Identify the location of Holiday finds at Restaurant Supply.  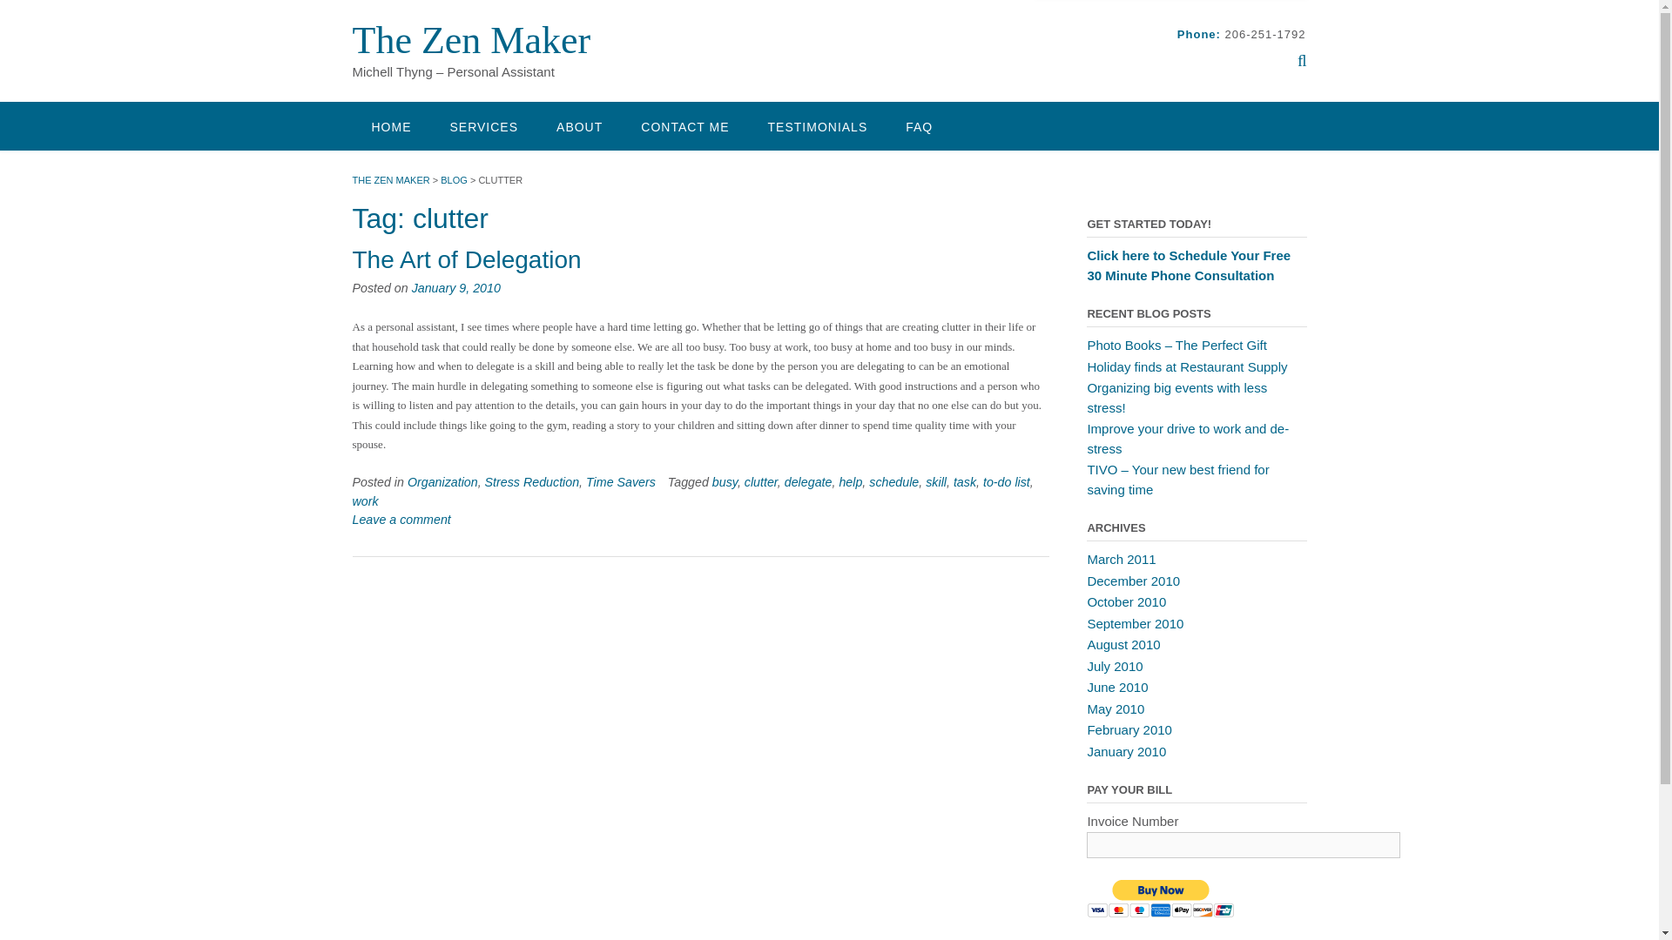
(1187, 366).